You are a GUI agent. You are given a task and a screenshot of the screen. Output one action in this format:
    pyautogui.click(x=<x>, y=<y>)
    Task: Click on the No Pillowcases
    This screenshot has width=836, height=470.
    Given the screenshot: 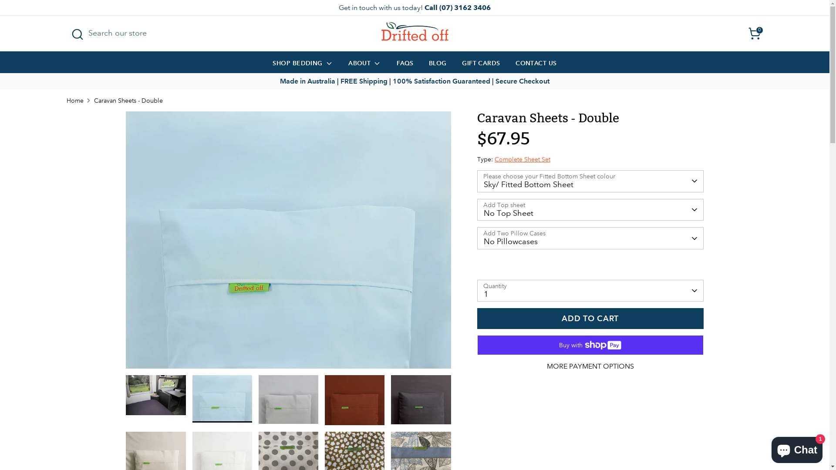 What is the action you would take?
    pyautogui.click(x=590, y=238)
    